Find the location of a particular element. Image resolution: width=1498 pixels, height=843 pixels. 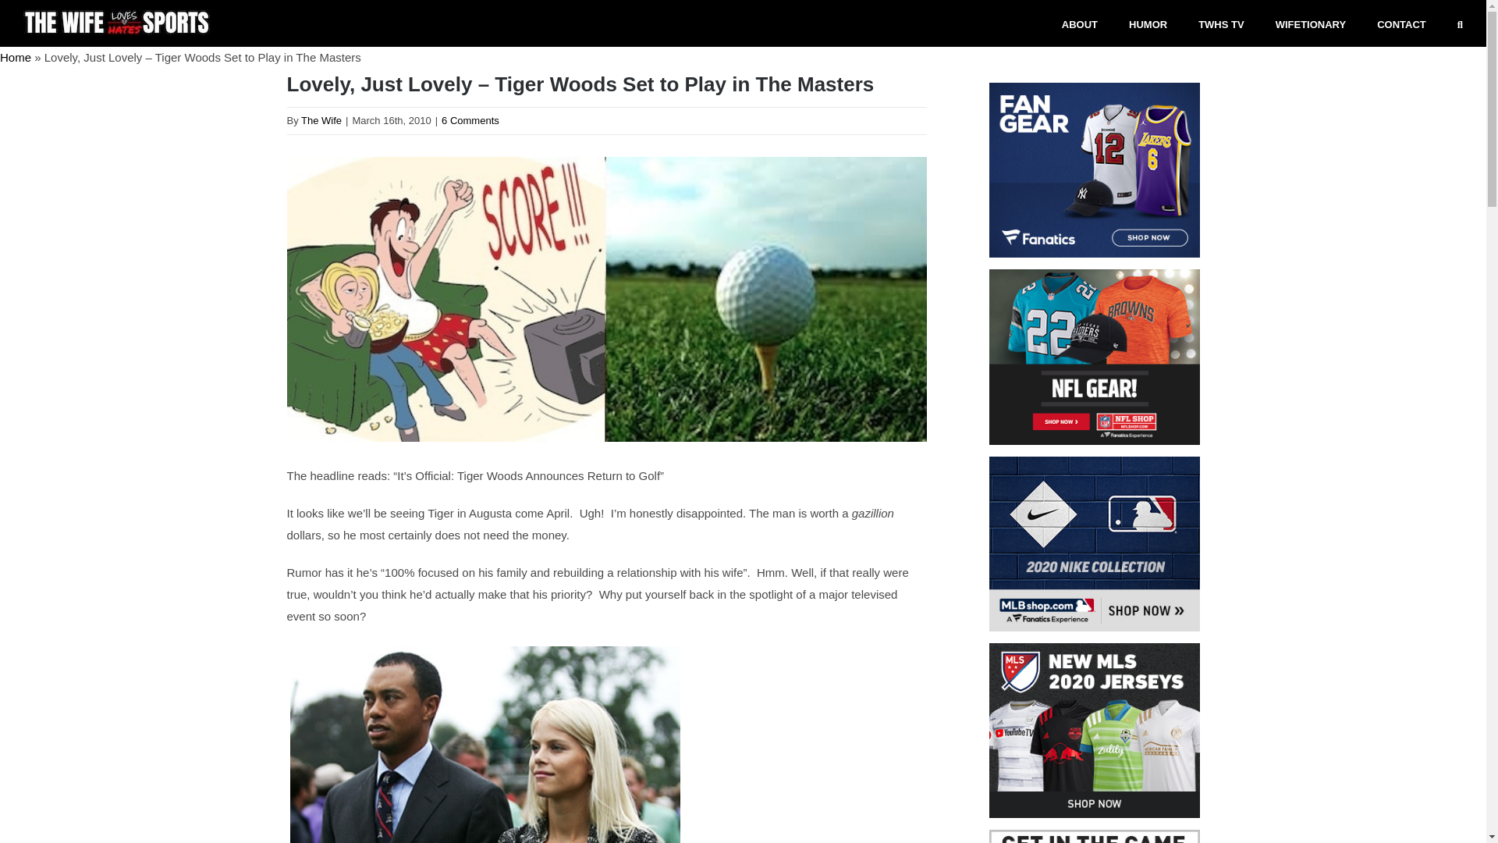

The Wife is located at coordinates (321, 120).